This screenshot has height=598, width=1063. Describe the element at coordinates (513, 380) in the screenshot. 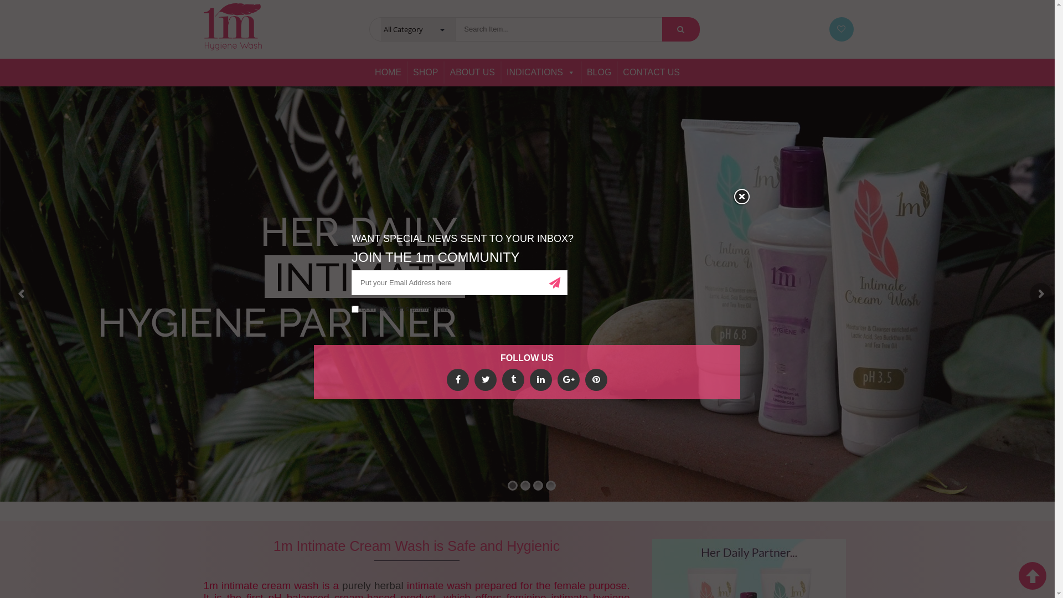

I see `Tumblr` at that location.